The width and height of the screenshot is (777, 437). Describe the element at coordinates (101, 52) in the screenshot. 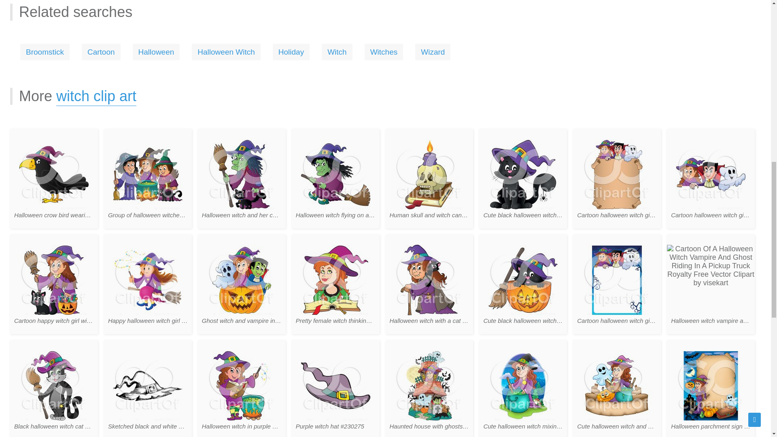

I see `Cartoon` at that location.